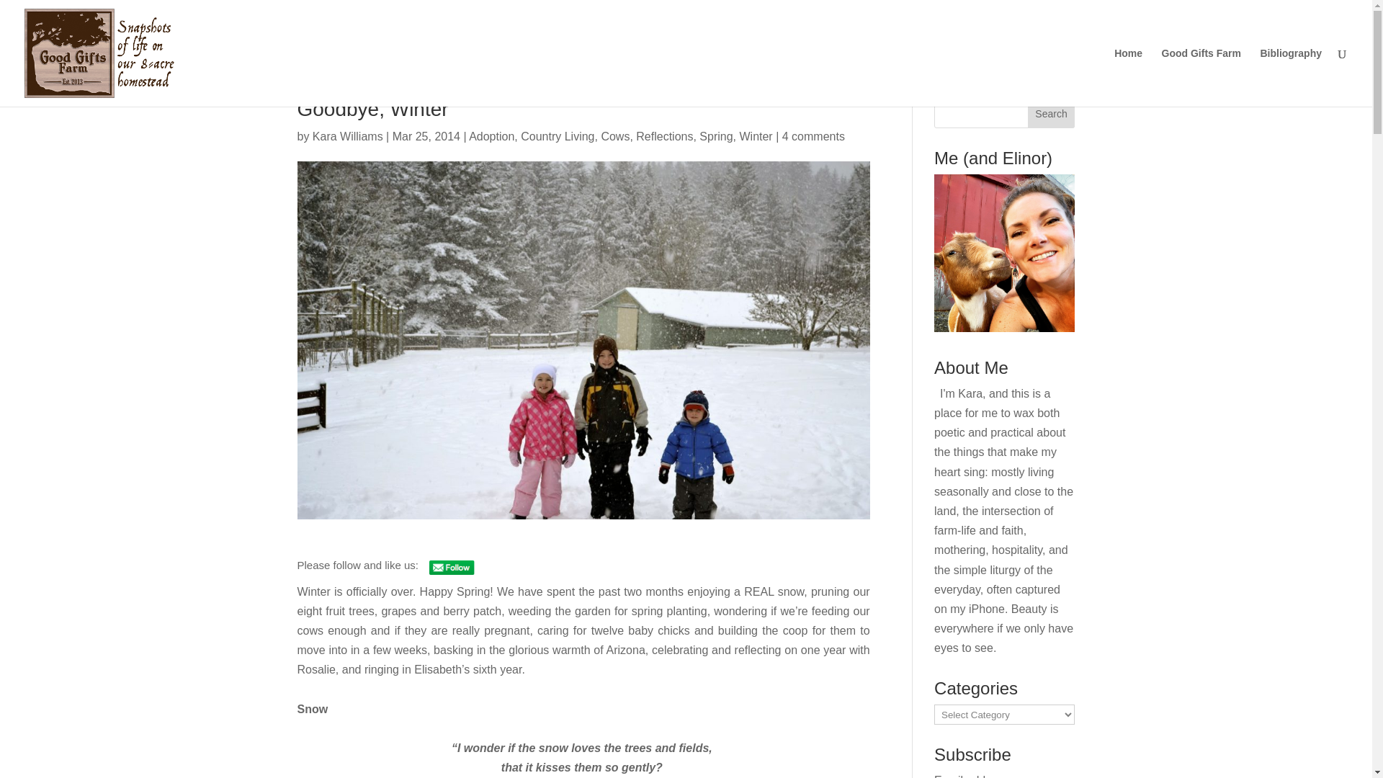 The height and width of the screenshot is (778, 1383). I want to click on Search, so click(1052, 114).